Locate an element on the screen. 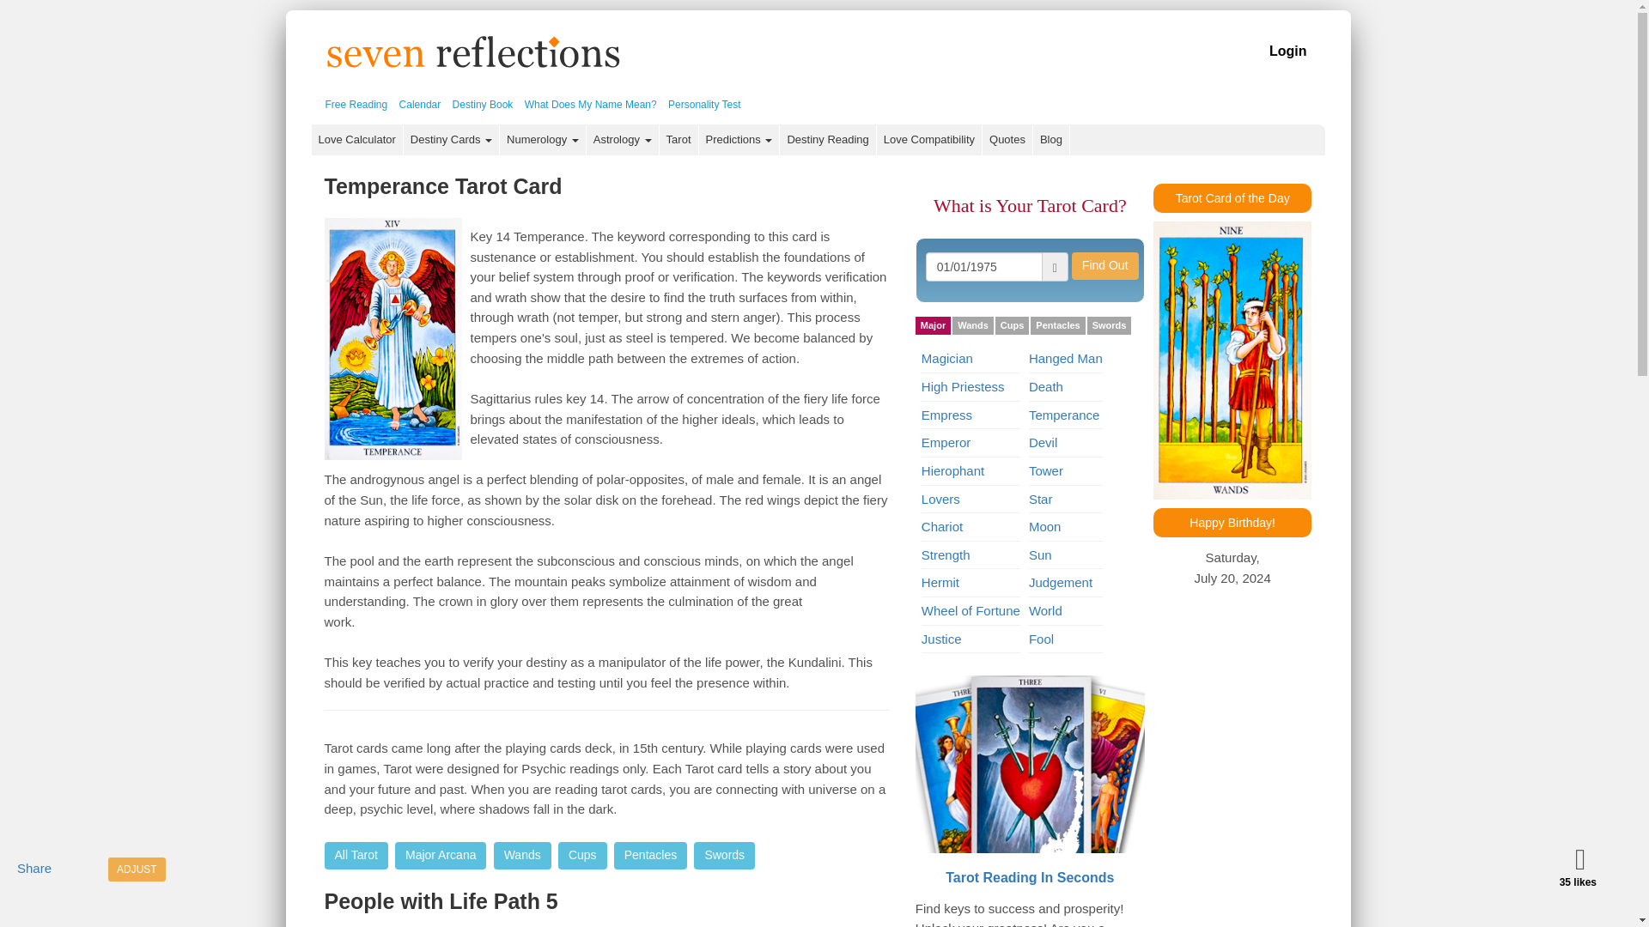  Tarot Reading In Seconds is located at coordinates (1029, 764).